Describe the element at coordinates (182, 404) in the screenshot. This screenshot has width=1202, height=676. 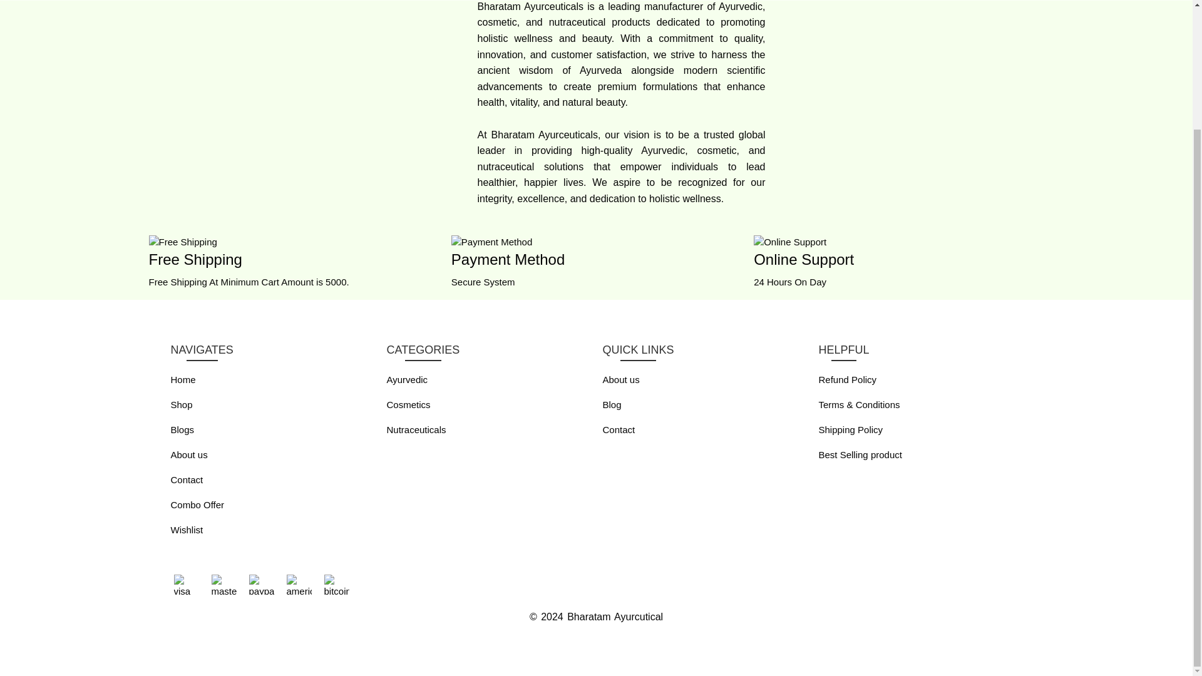
I see `Shop` at that location.